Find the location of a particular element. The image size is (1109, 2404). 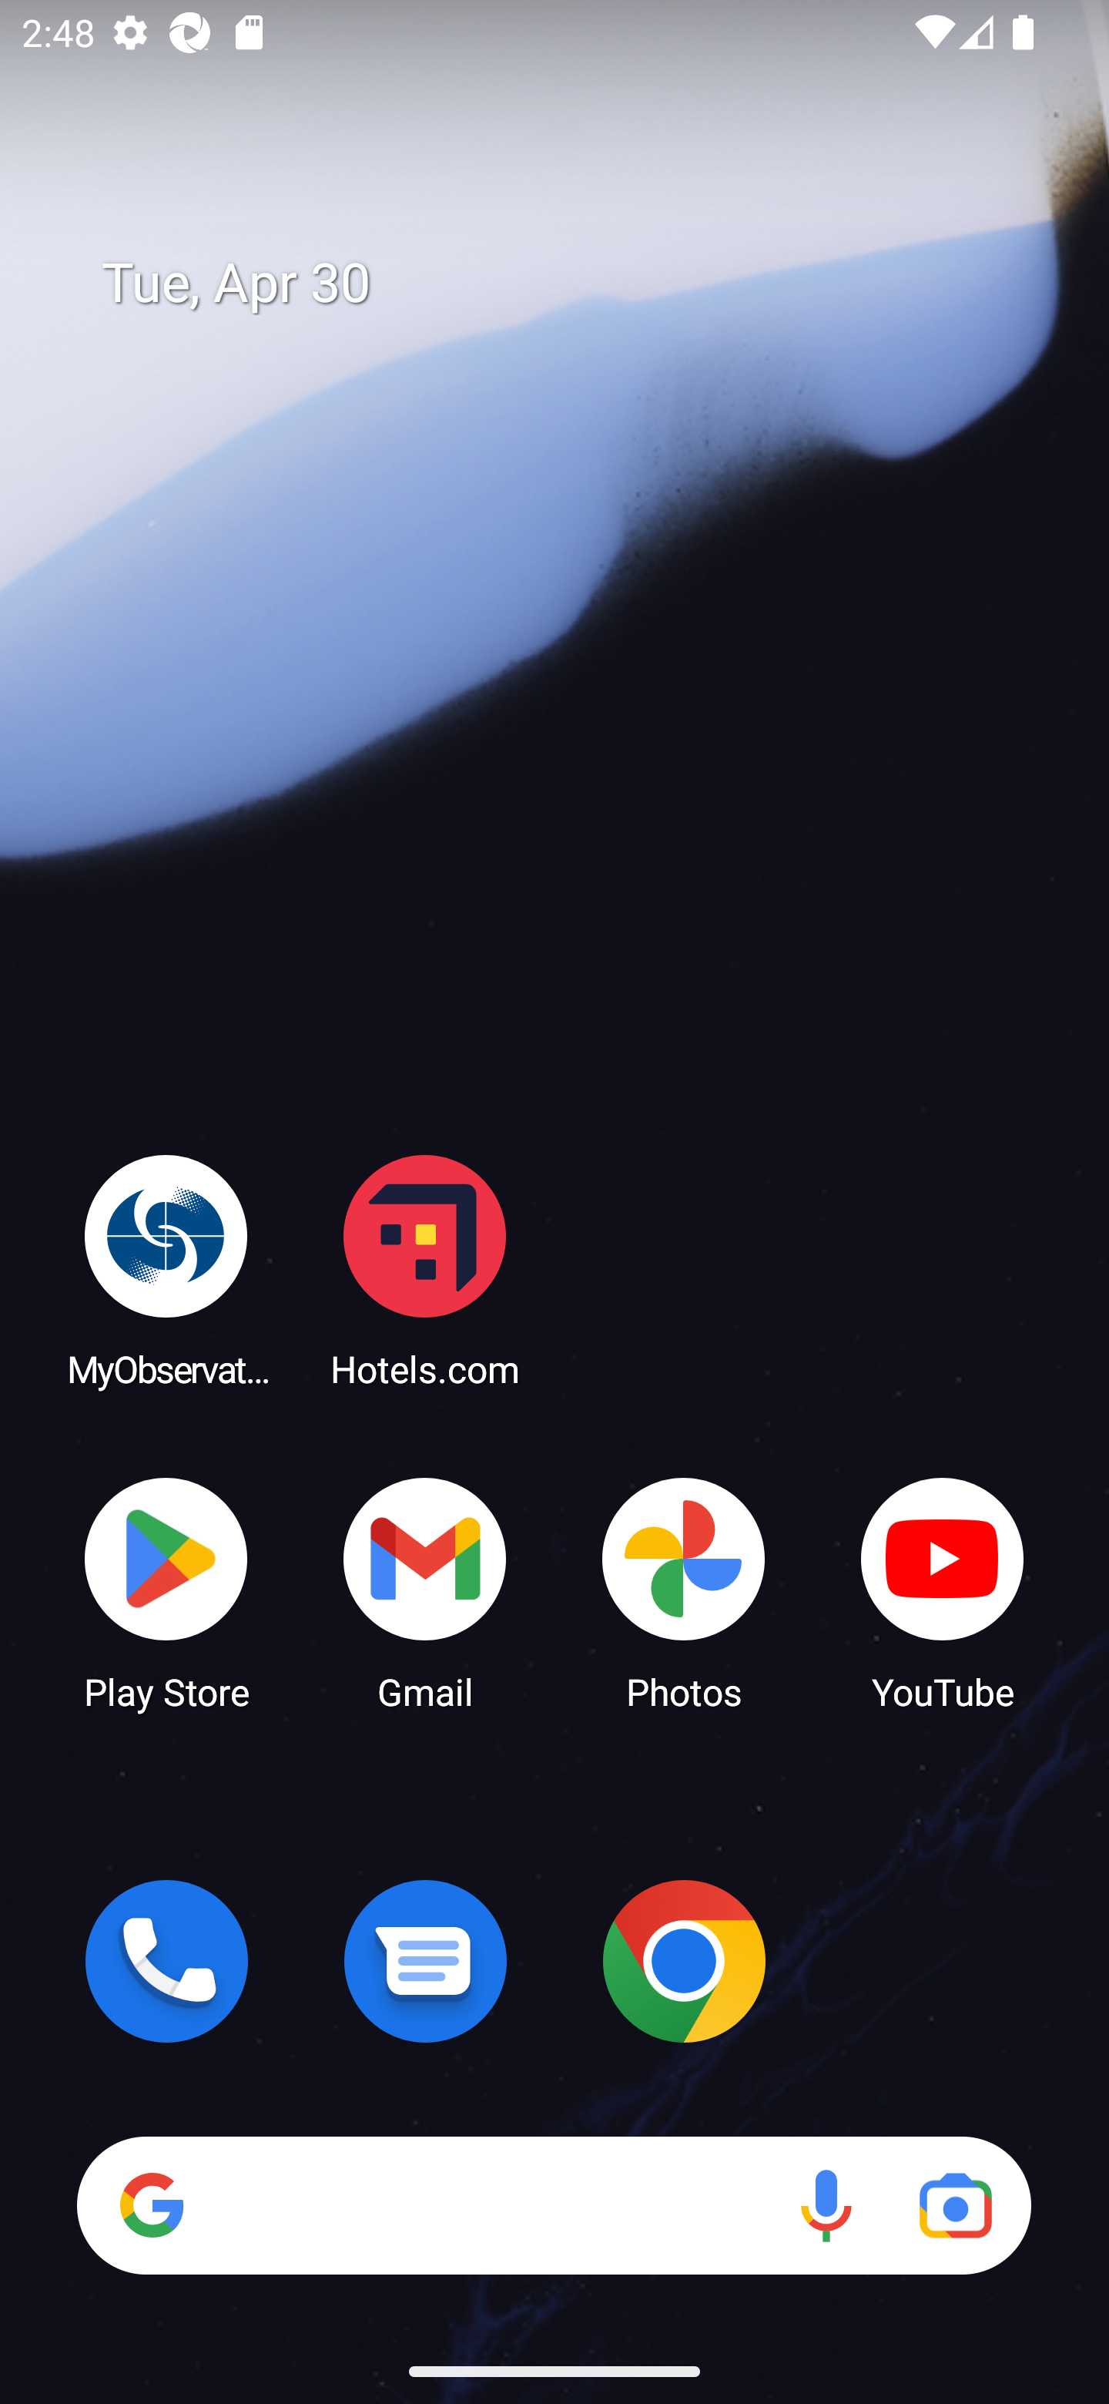

Chrome is located at coordinates (684, 1961).